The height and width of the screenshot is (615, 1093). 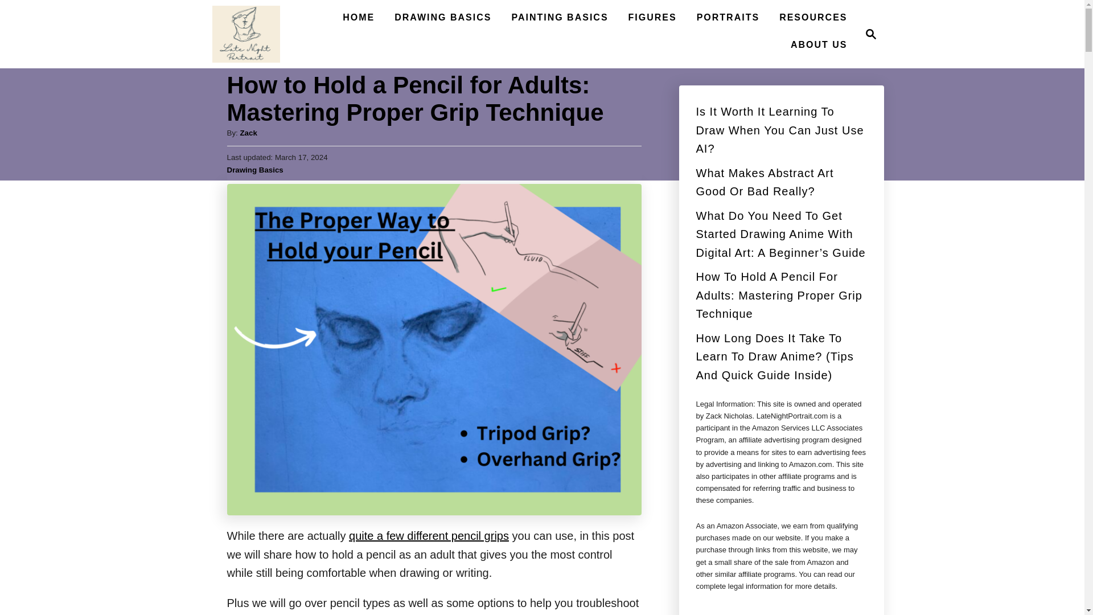 What do you see at coordinates (868, 34) in the screenshot?
I see `RESOURCES` at bounding box center [868, 34].